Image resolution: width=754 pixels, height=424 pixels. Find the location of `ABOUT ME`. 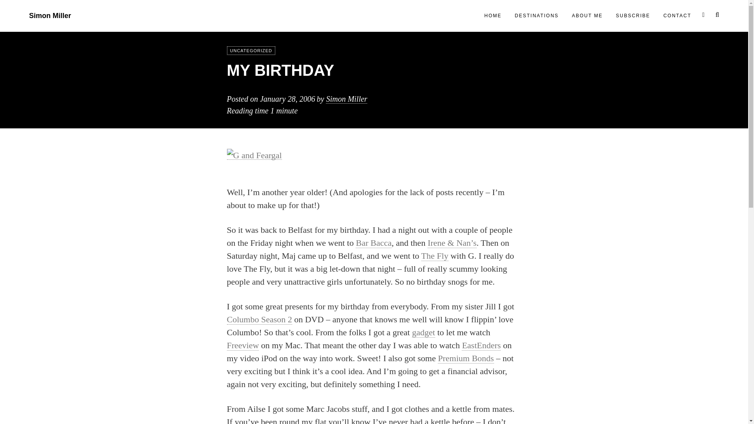

ABOUT ME is located at coordinates (587, 16).